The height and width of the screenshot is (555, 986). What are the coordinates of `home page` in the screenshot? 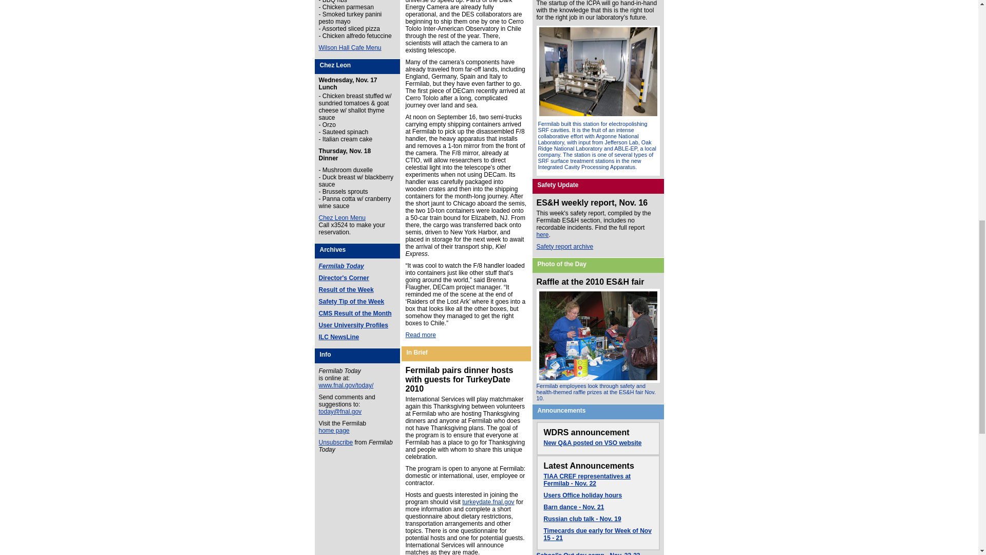 It's located at (334, 430).